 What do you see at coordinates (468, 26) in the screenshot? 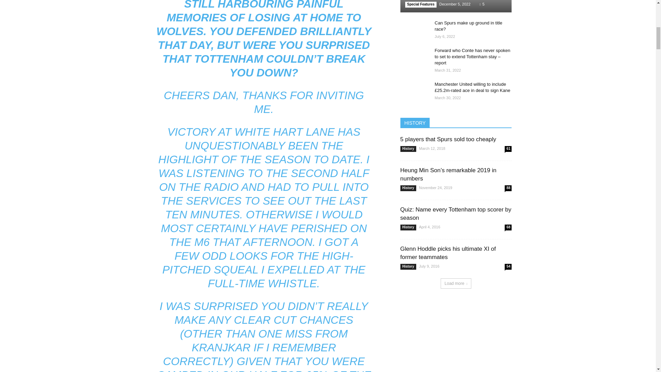
I see `Can Spurs make up ground in title race?` at bounding box center [468, 26].